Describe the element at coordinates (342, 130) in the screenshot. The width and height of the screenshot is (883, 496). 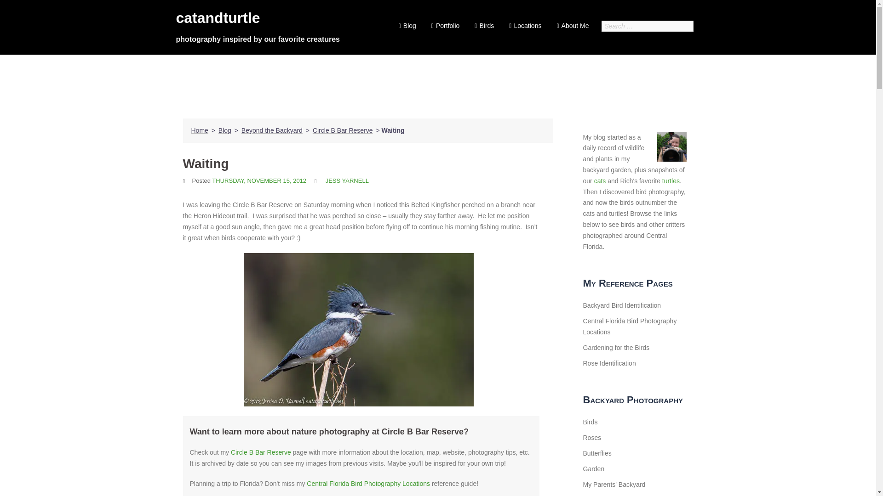
I see `Circle B Bar Reserve` at that location.